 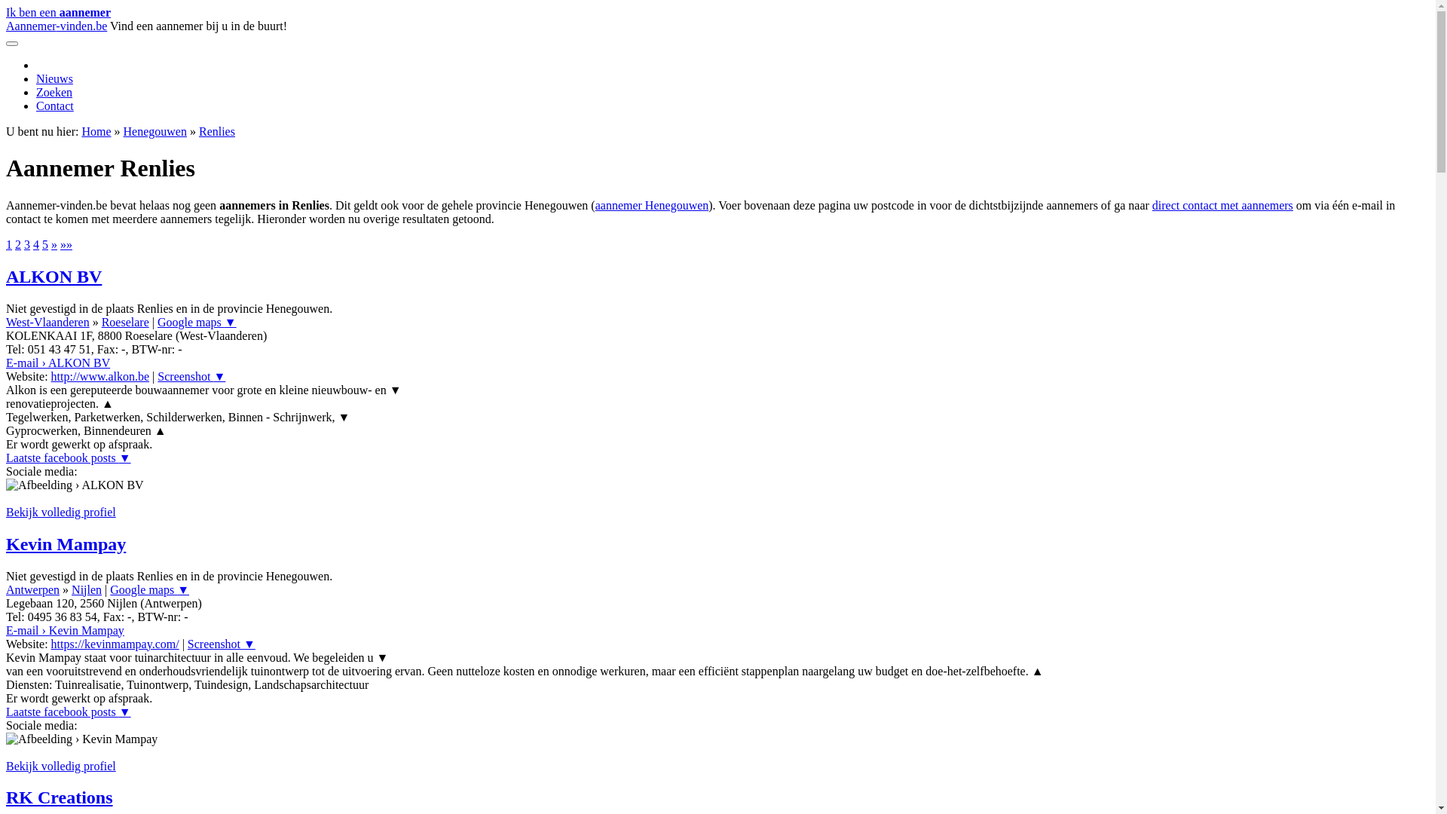 I want to click on Nijlen, so click(x=87, y=589).